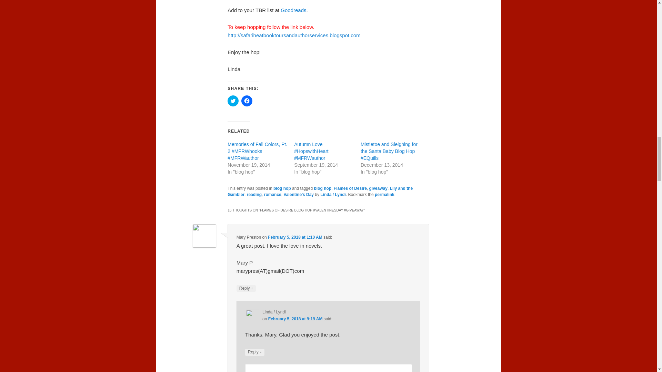 The height and width of the screenshot is (372, 662). I want to click on Click to share on Twitter, so click(233, 101).